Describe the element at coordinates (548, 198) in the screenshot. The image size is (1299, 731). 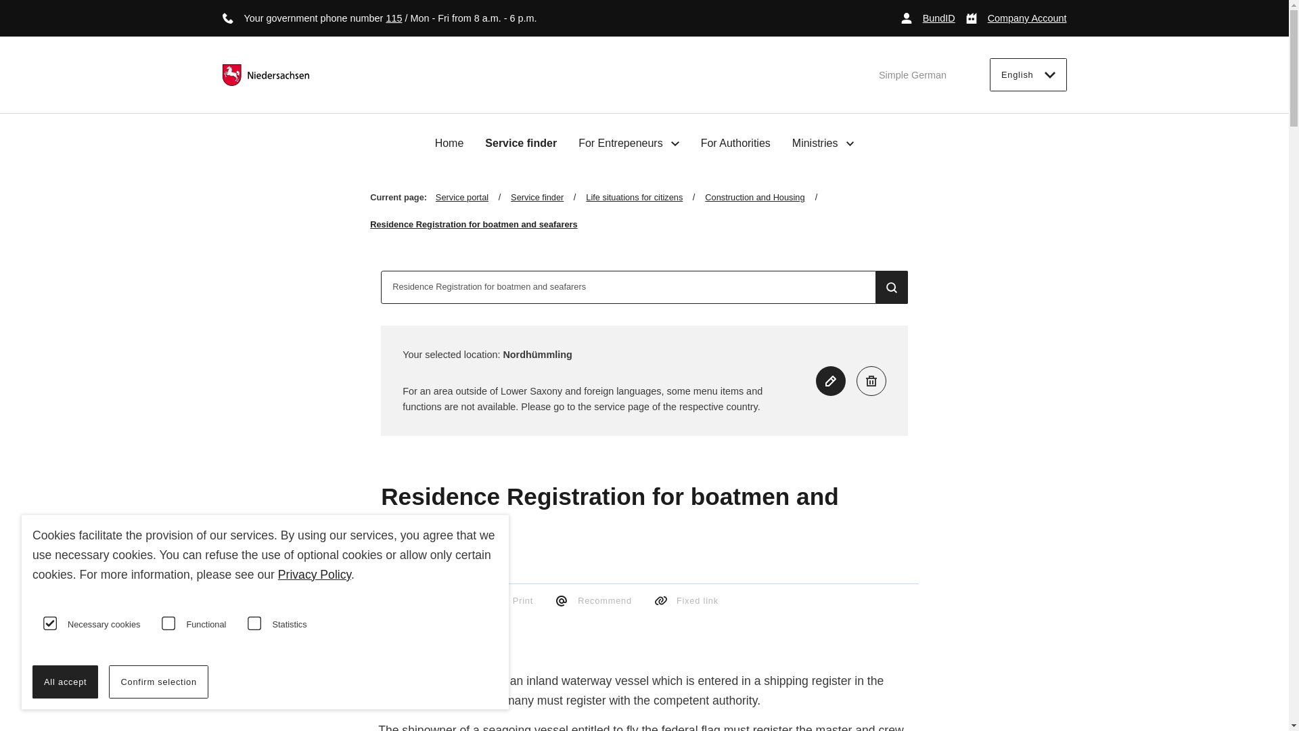
I see `Service finder` at that location.